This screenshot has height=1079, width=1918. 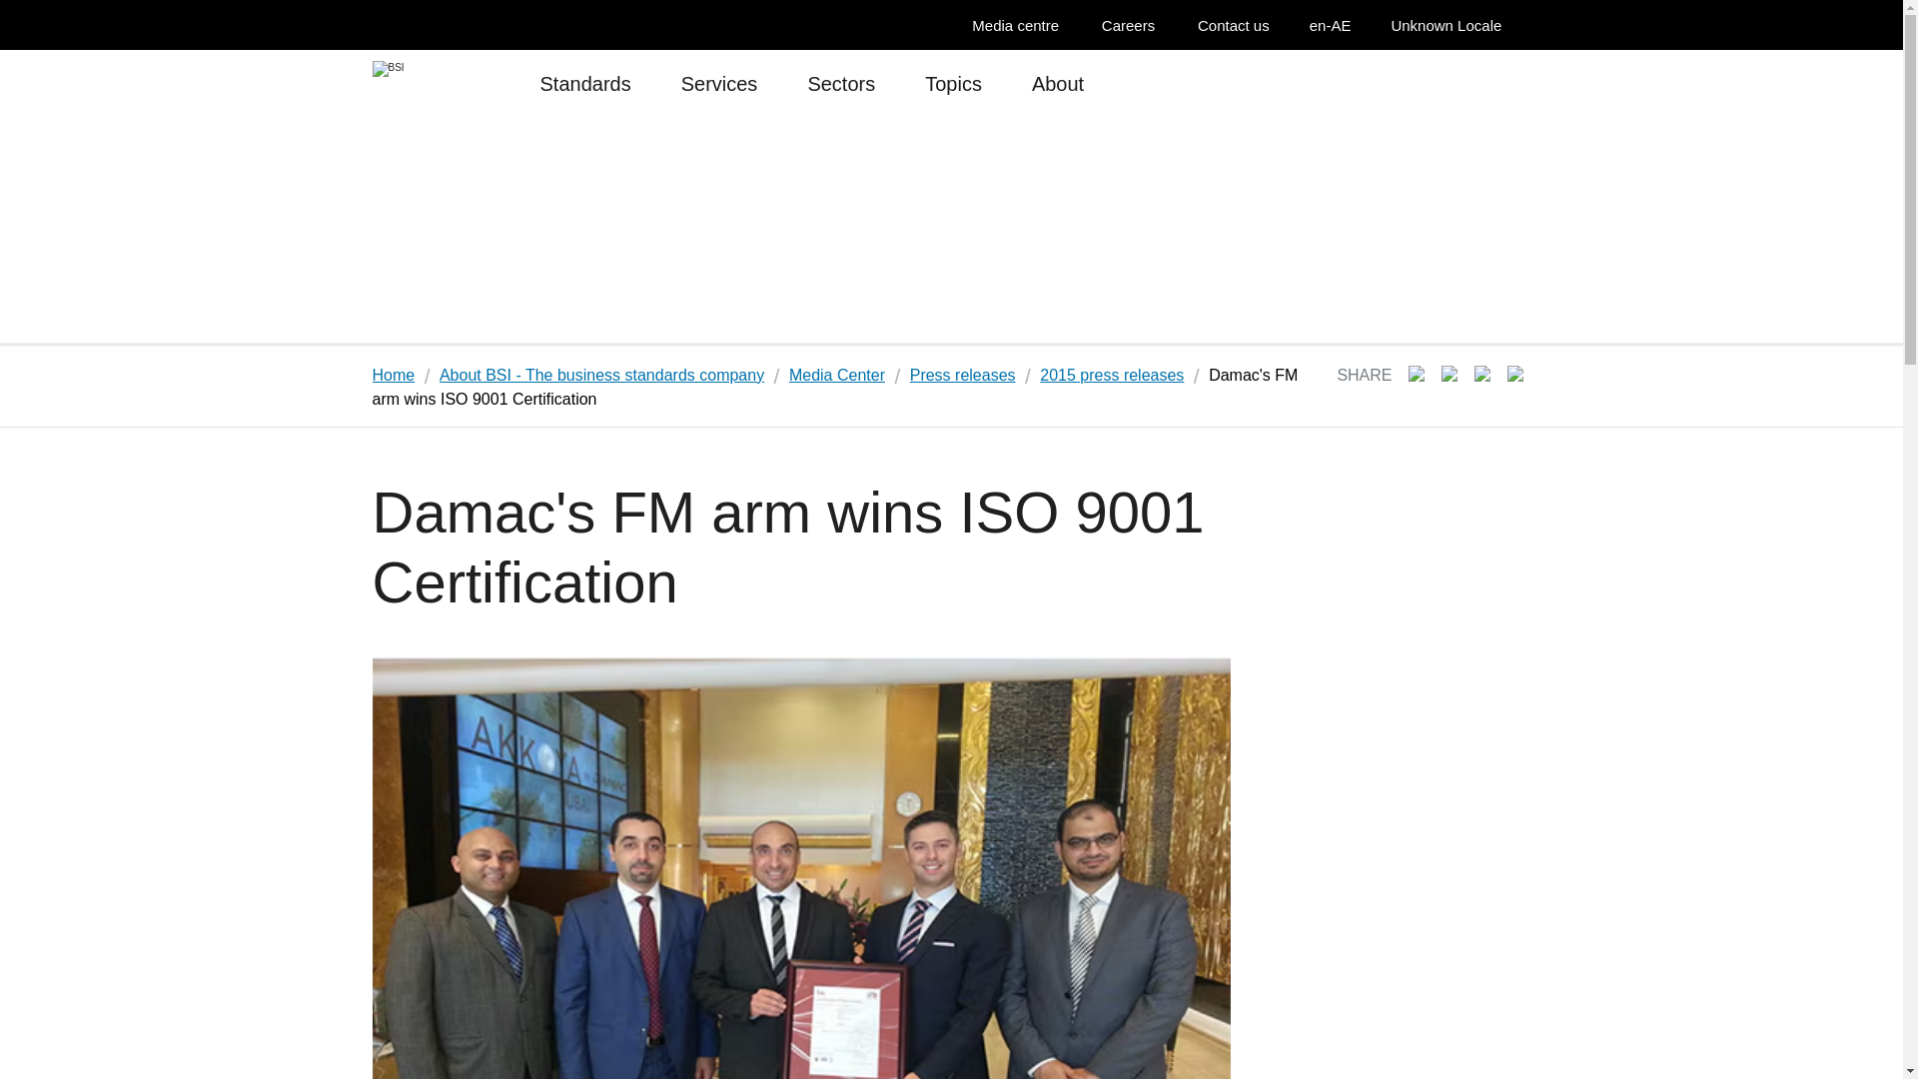 I want to click on Standards, so click(x=584, y=92).